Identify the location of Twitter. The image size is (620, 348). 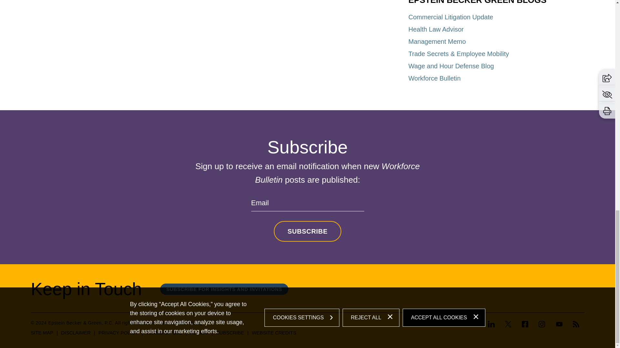
(508, 324).